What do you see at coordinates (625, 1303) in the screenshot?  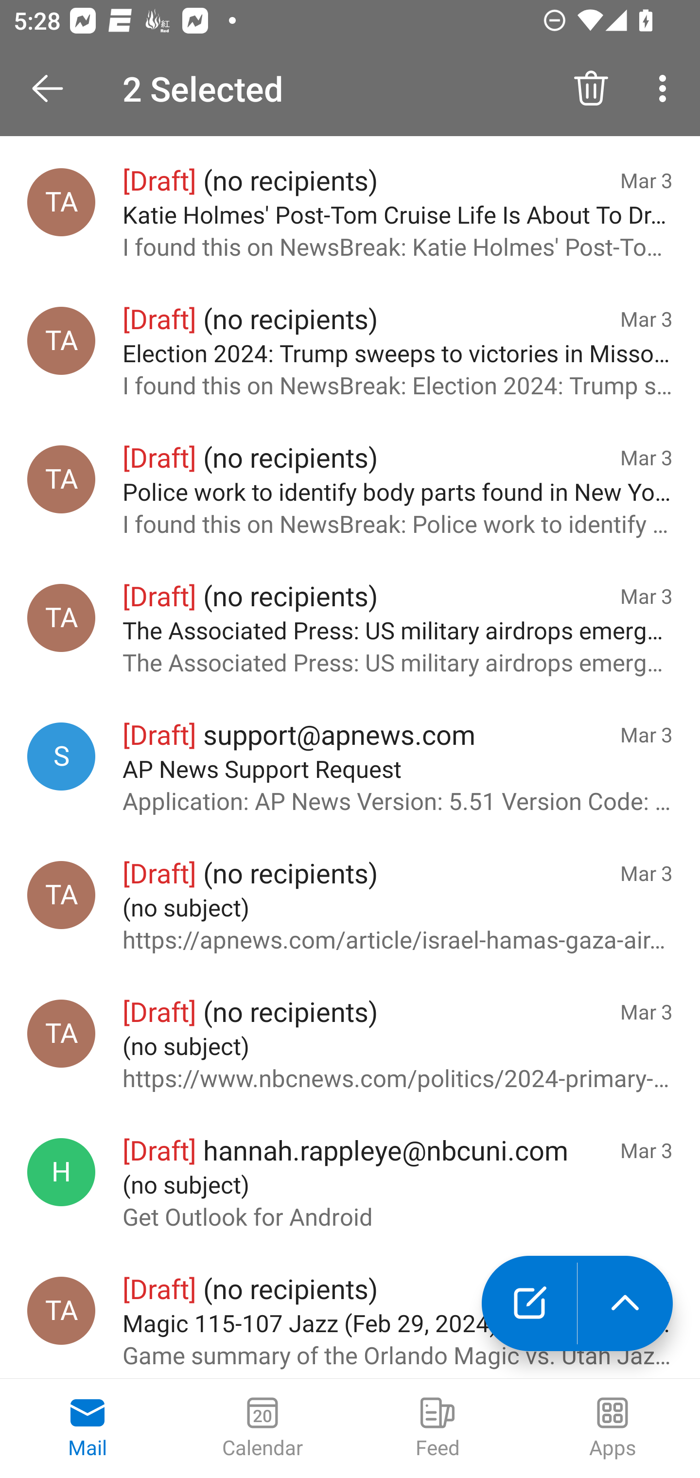 I see `launch the extended action menu` at bounding box center [625, 1303].